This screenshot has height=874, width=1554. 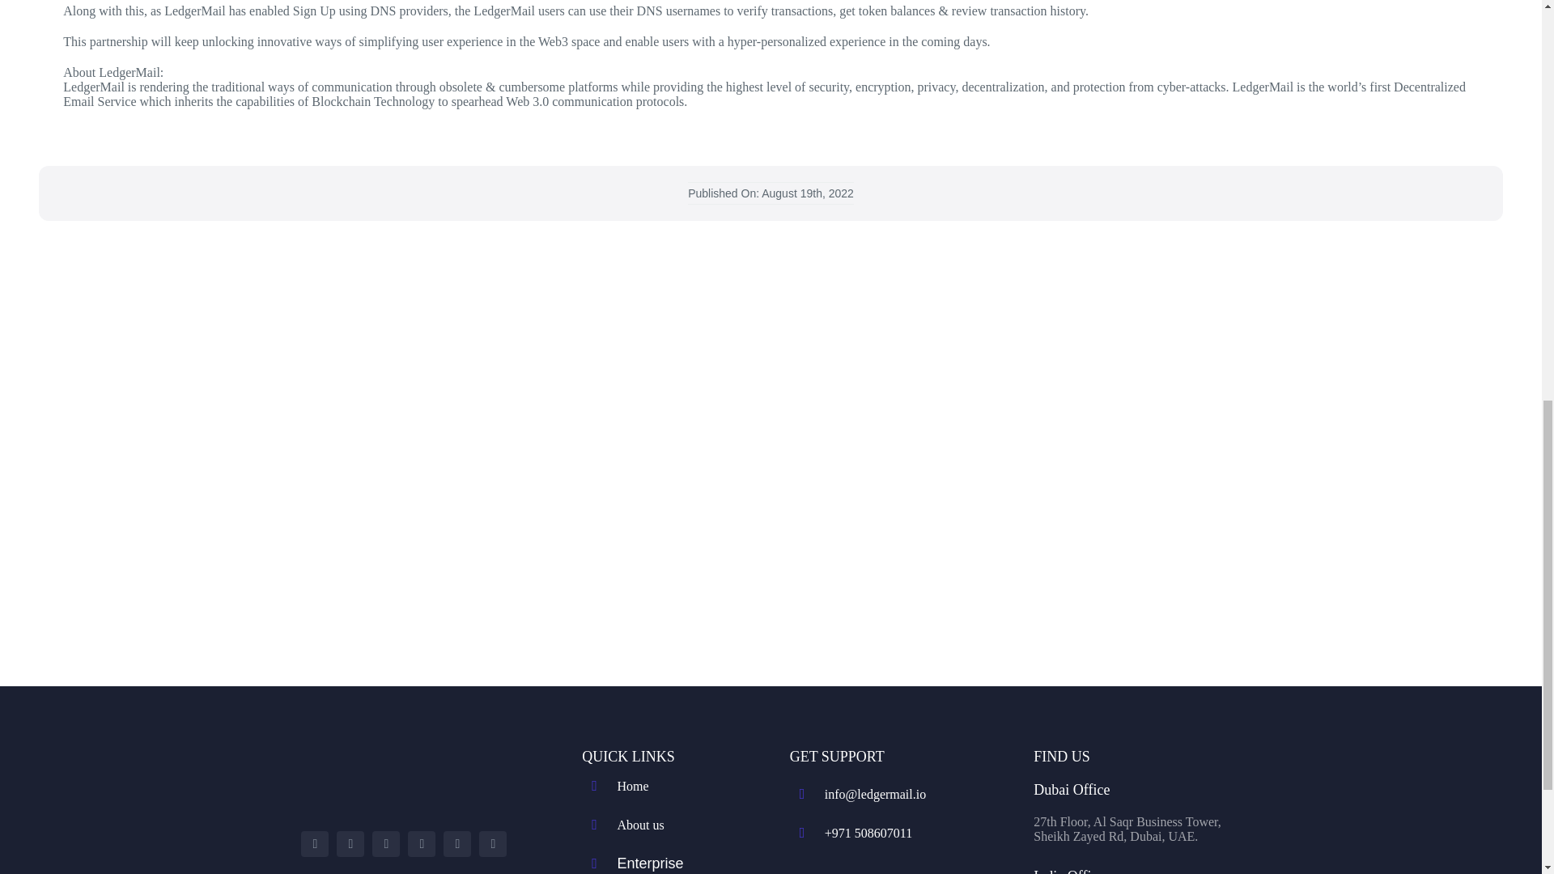 What do you see at coordinates (314, 844) in the screenshot?
I see `Facebook` at bounding box center [314, 844].